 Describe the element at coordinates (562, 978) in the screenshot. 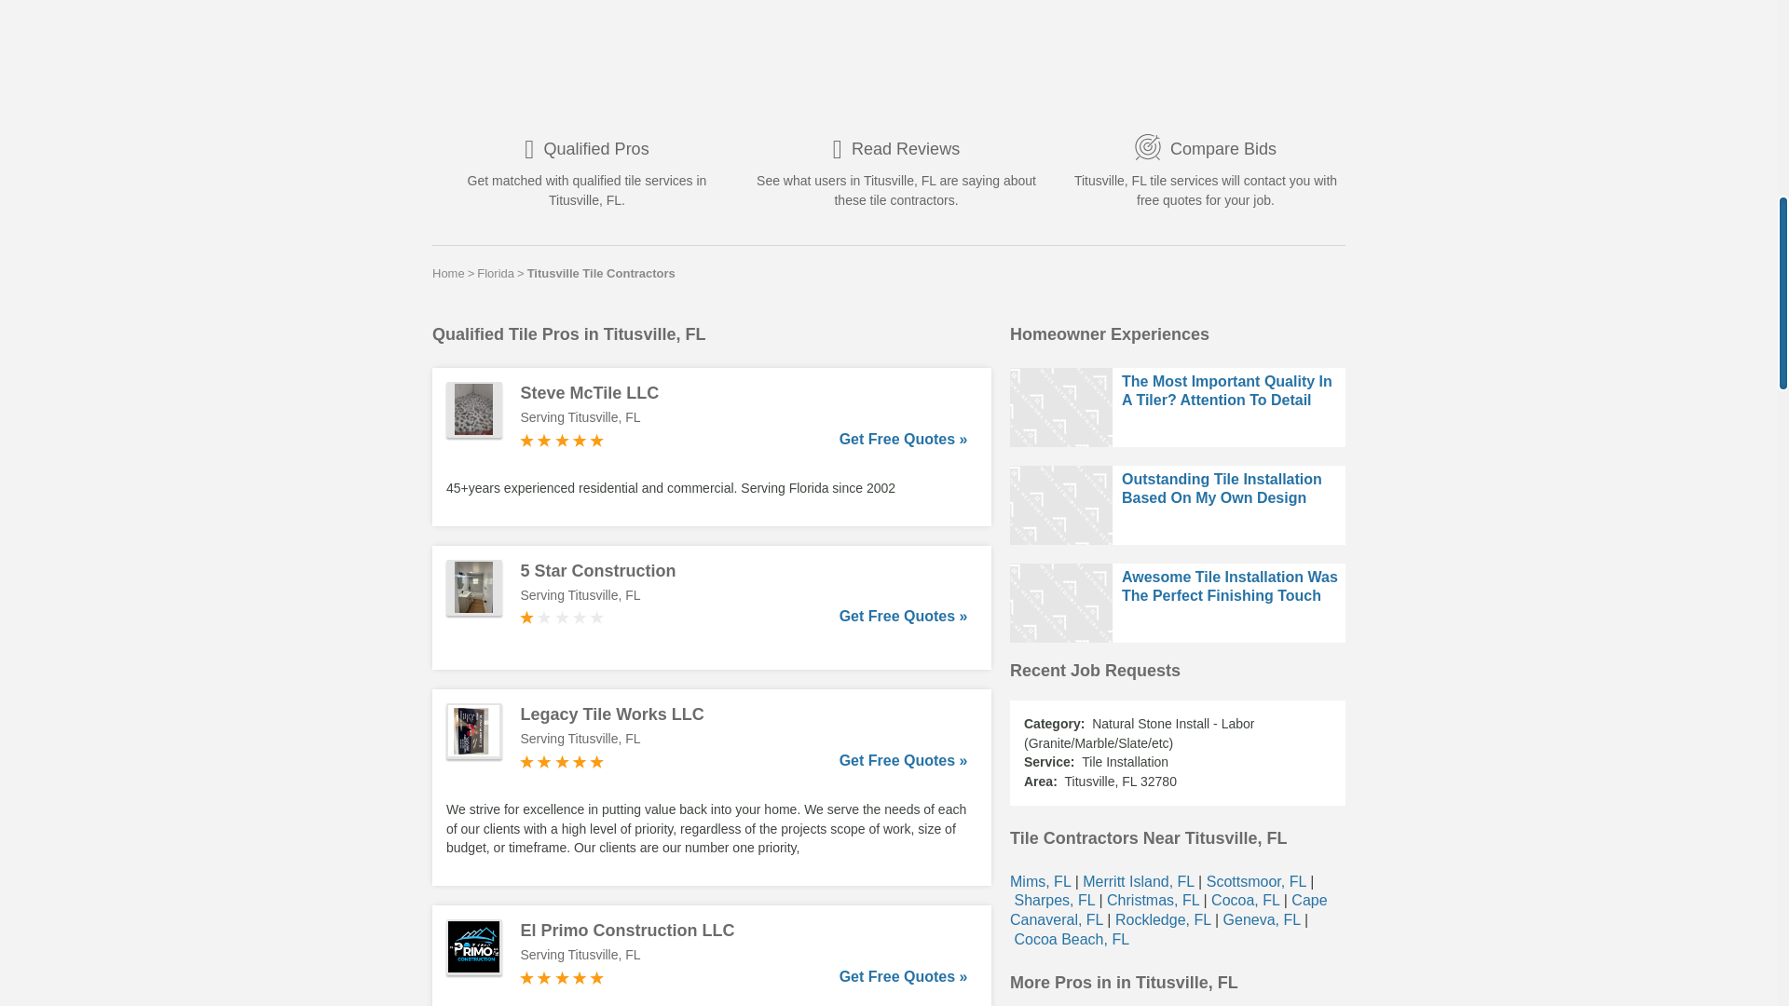

I see `5 star rating` at that location.